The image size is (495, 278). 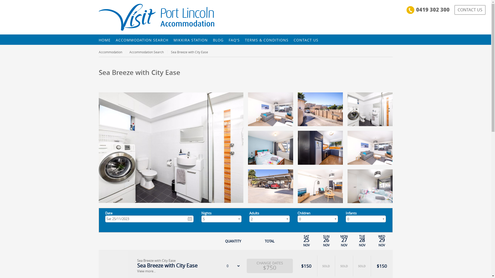 I want to click on CONTACT US, so click(x=306, y=40).